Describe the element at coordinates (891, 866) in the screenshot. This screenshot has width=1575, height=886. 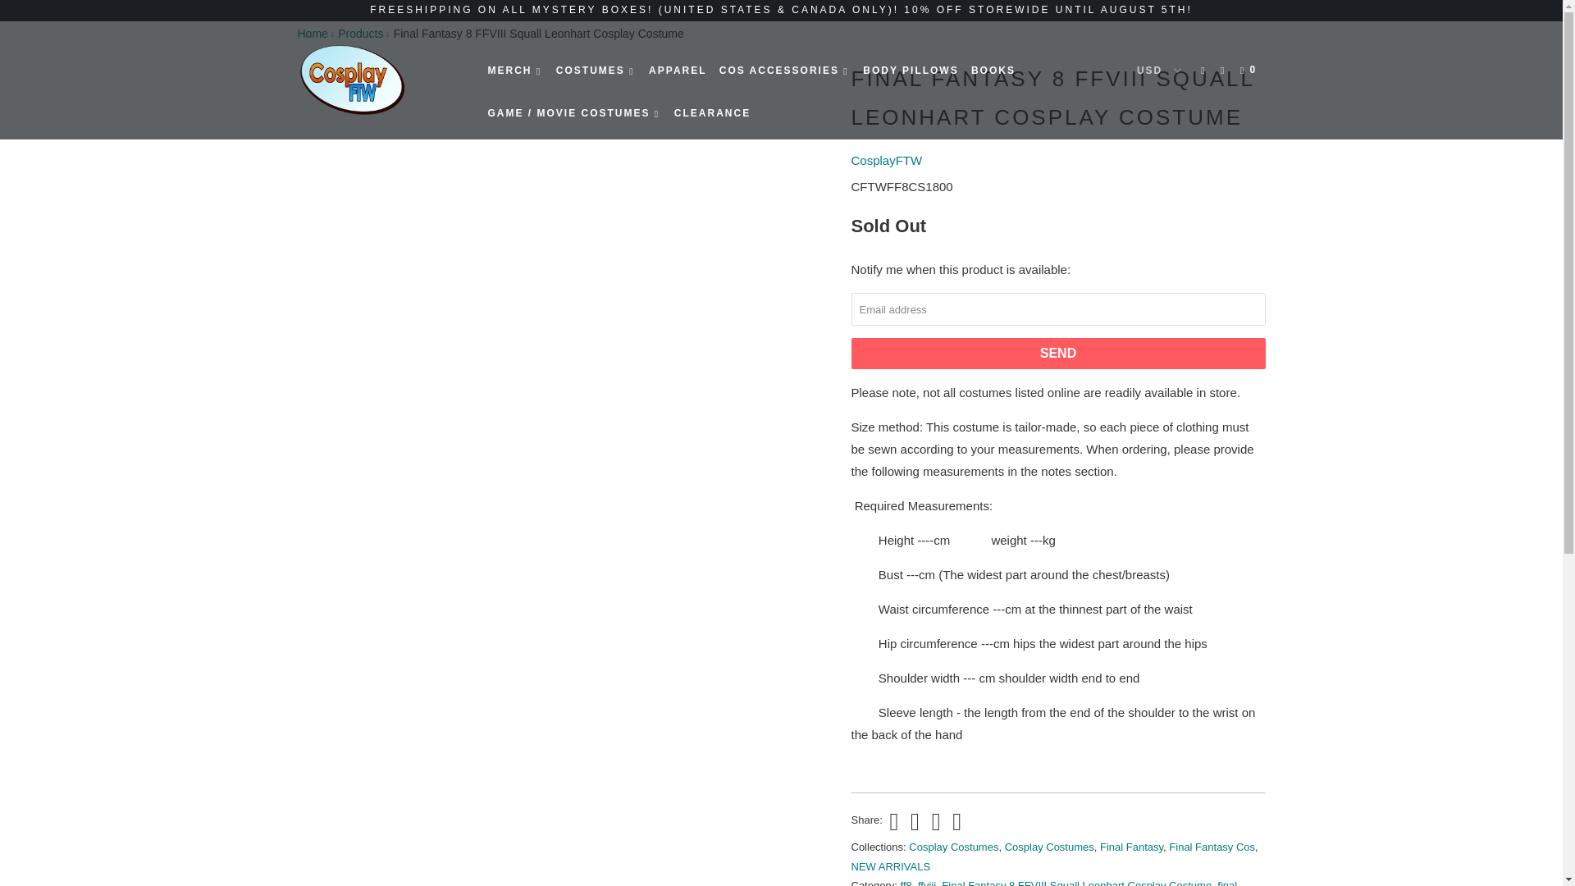
I see `NEW ARRIVALS` at that location.